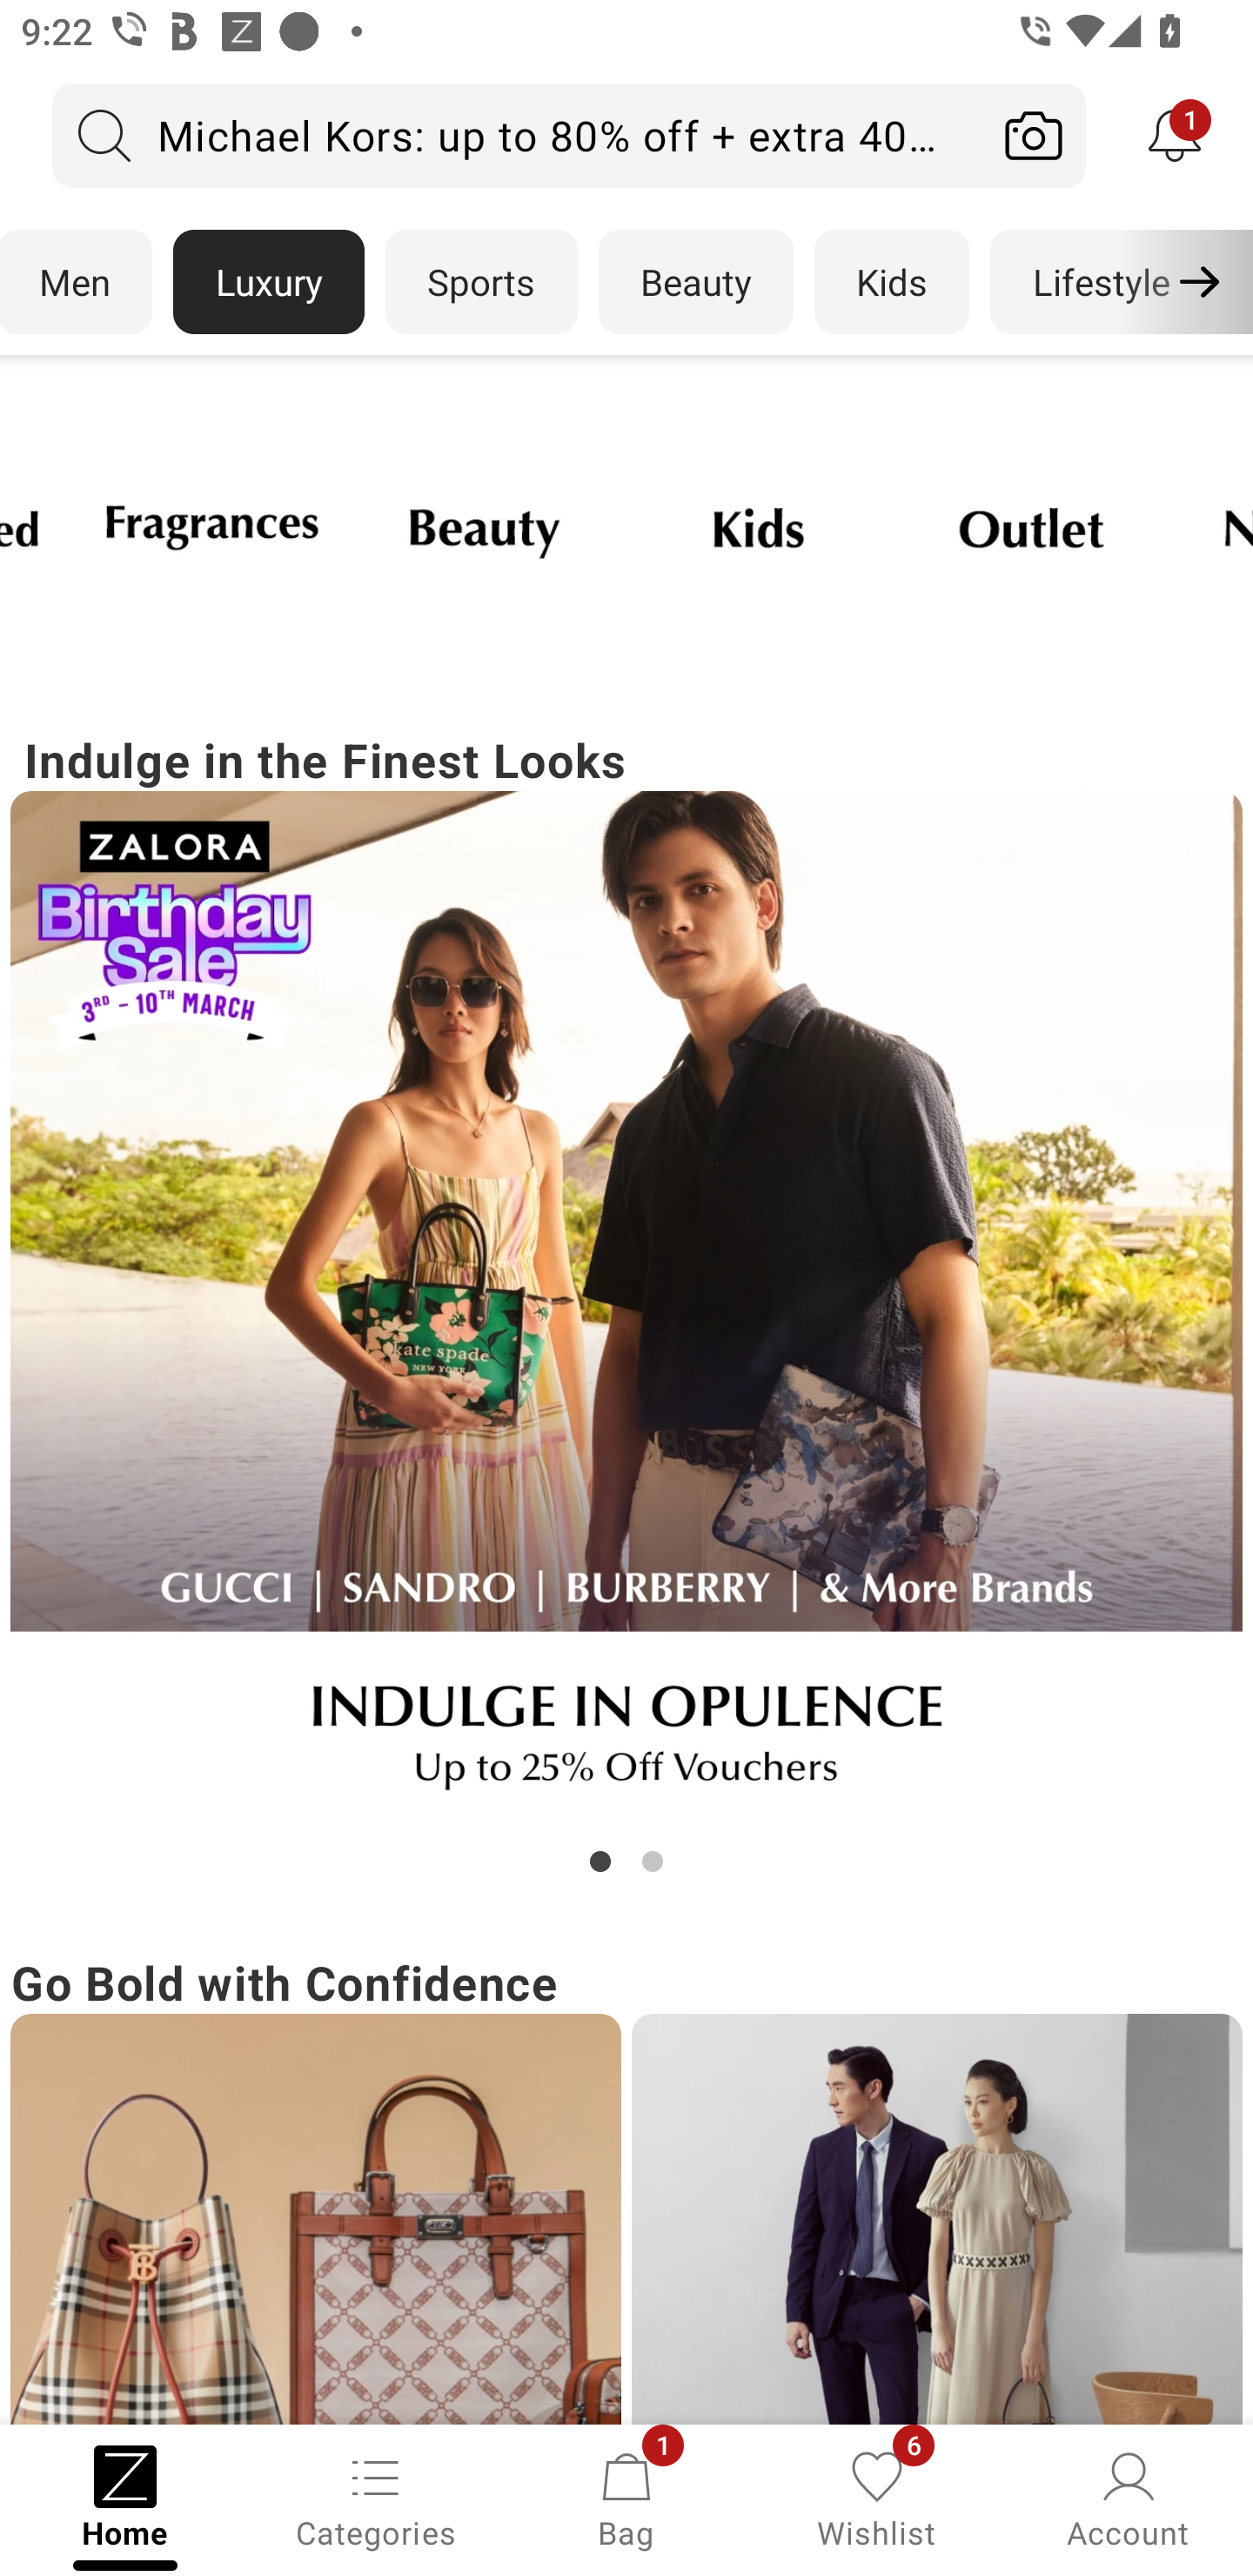 Image resolution: width=1253 pixels, height=2576 pixels. I want to click on Sports, so click(481, 282).